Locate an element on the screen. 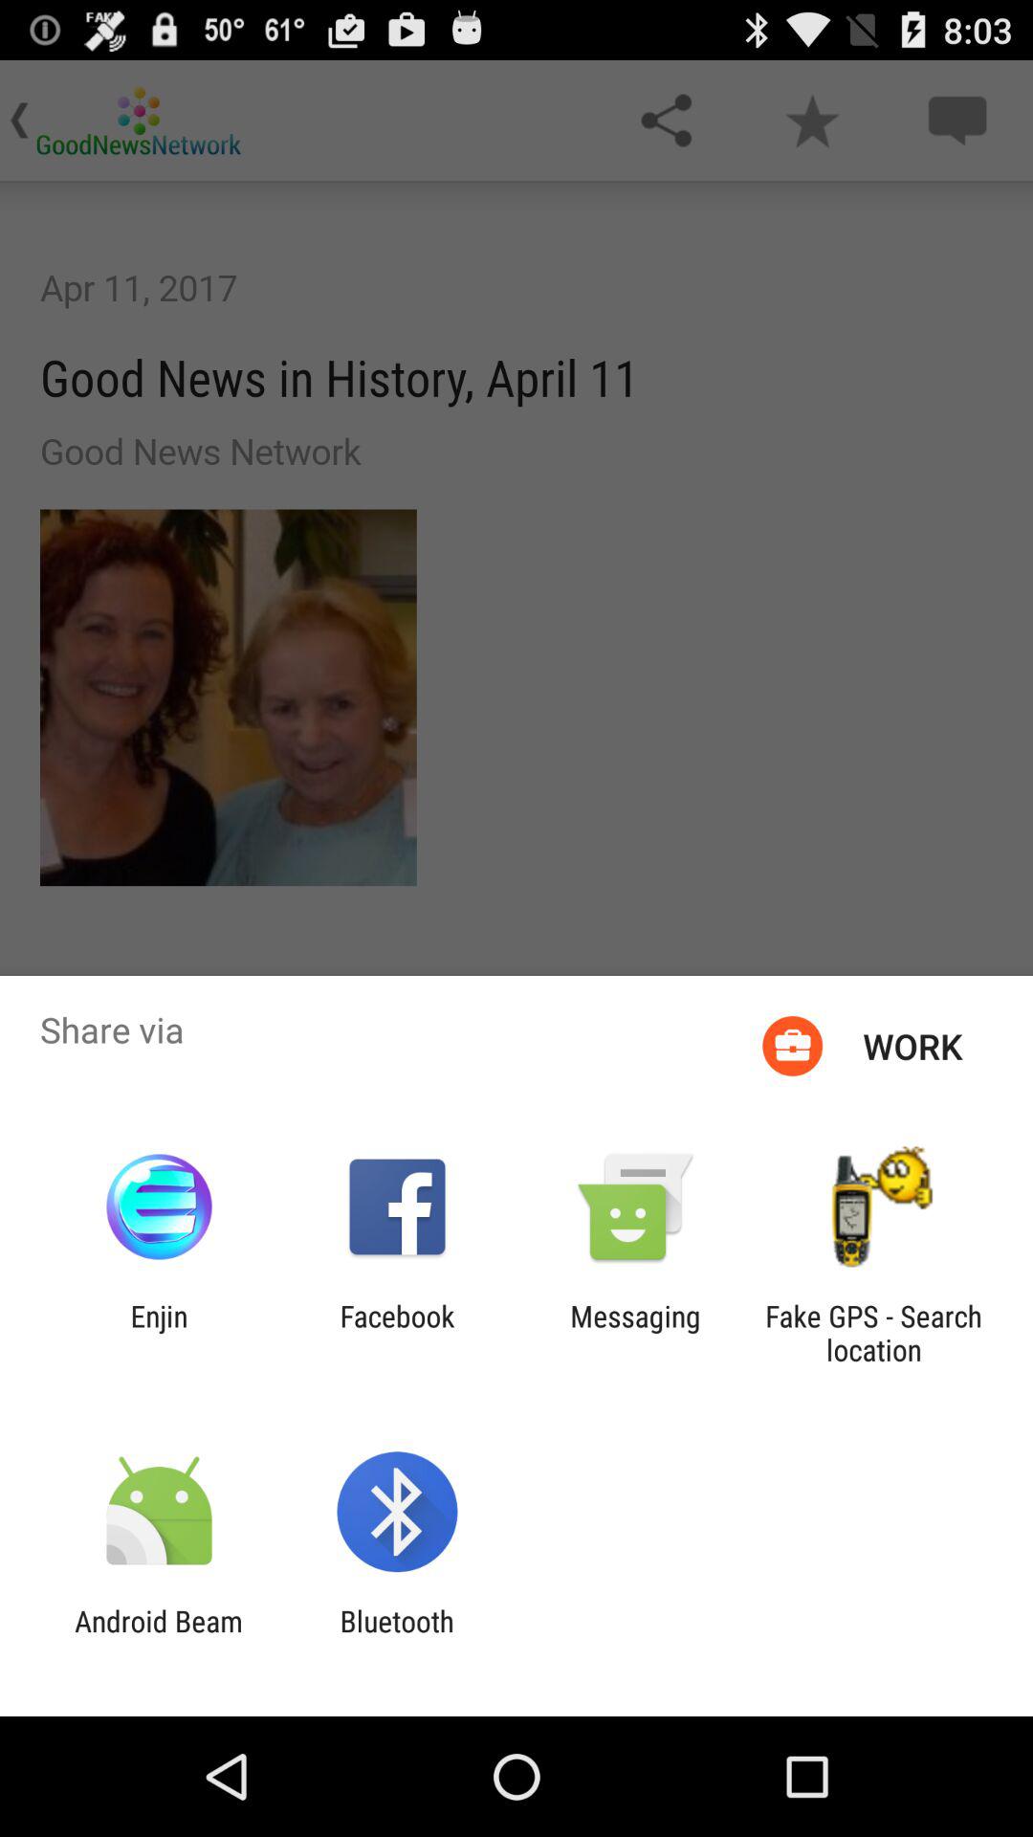 The image size is (1033, 1837). choose the icon at the bottom right corner is located at coordinates (873, 1333).